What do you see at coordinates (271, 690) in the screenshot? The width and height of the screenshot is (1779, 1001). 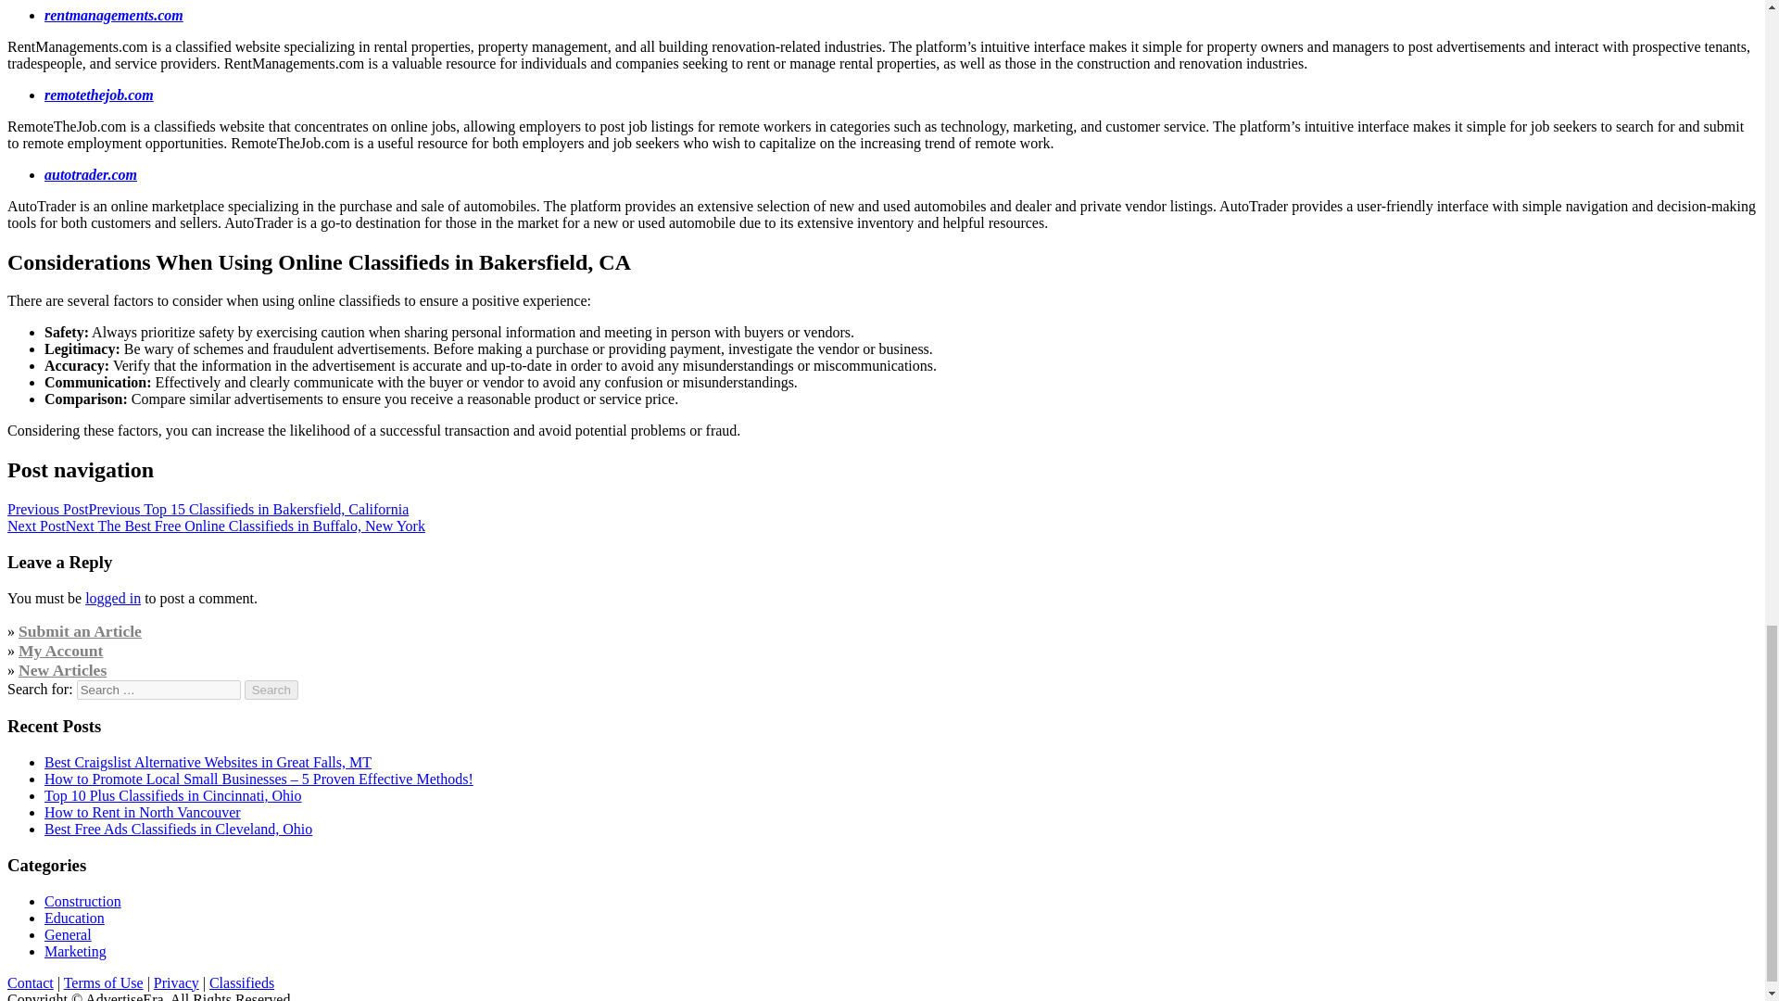 I see `Search` at bounding box center [271, 690].